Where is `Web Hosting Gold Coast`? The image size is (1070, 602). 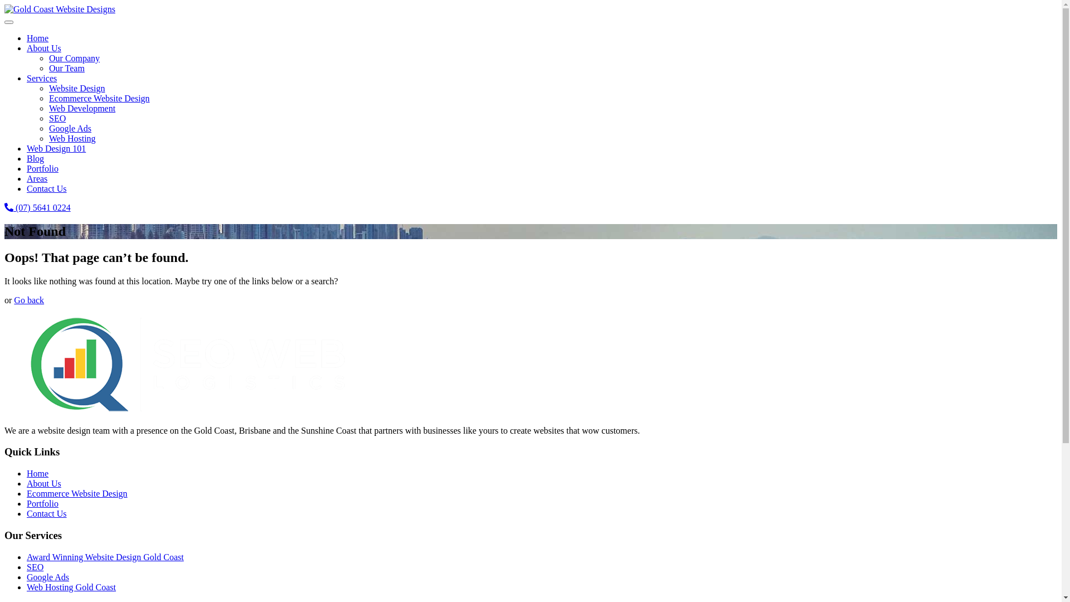 Web Hosting Gold Coast is located at coordinates (71, 588).